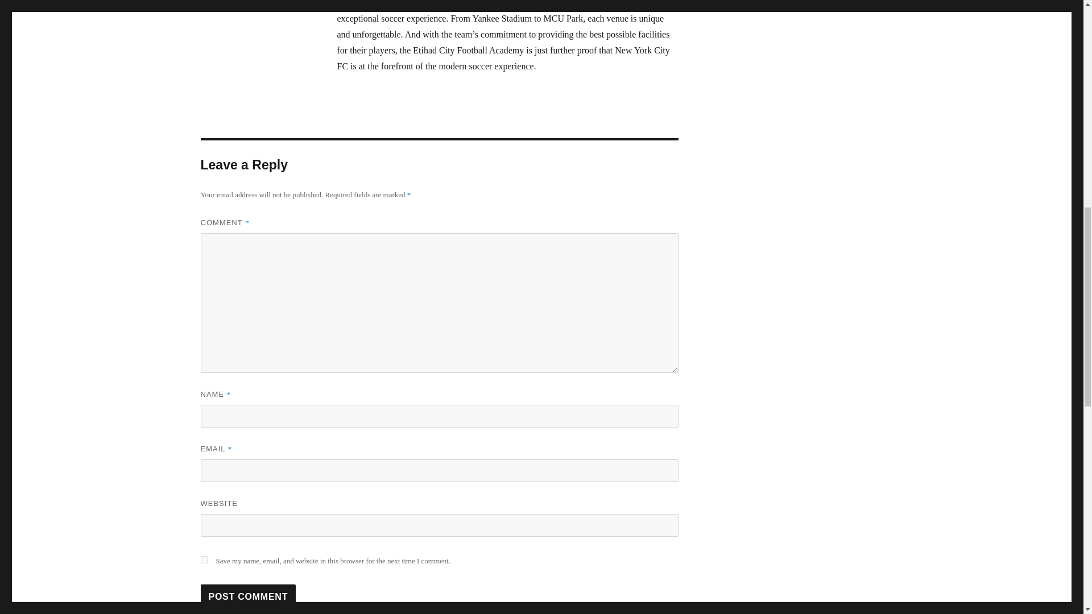 This screenshot has height=614, width=1092. What do you see at coordinates (204, 559) in the screenshot?
I see `yes` at bounding box center [204, 559].